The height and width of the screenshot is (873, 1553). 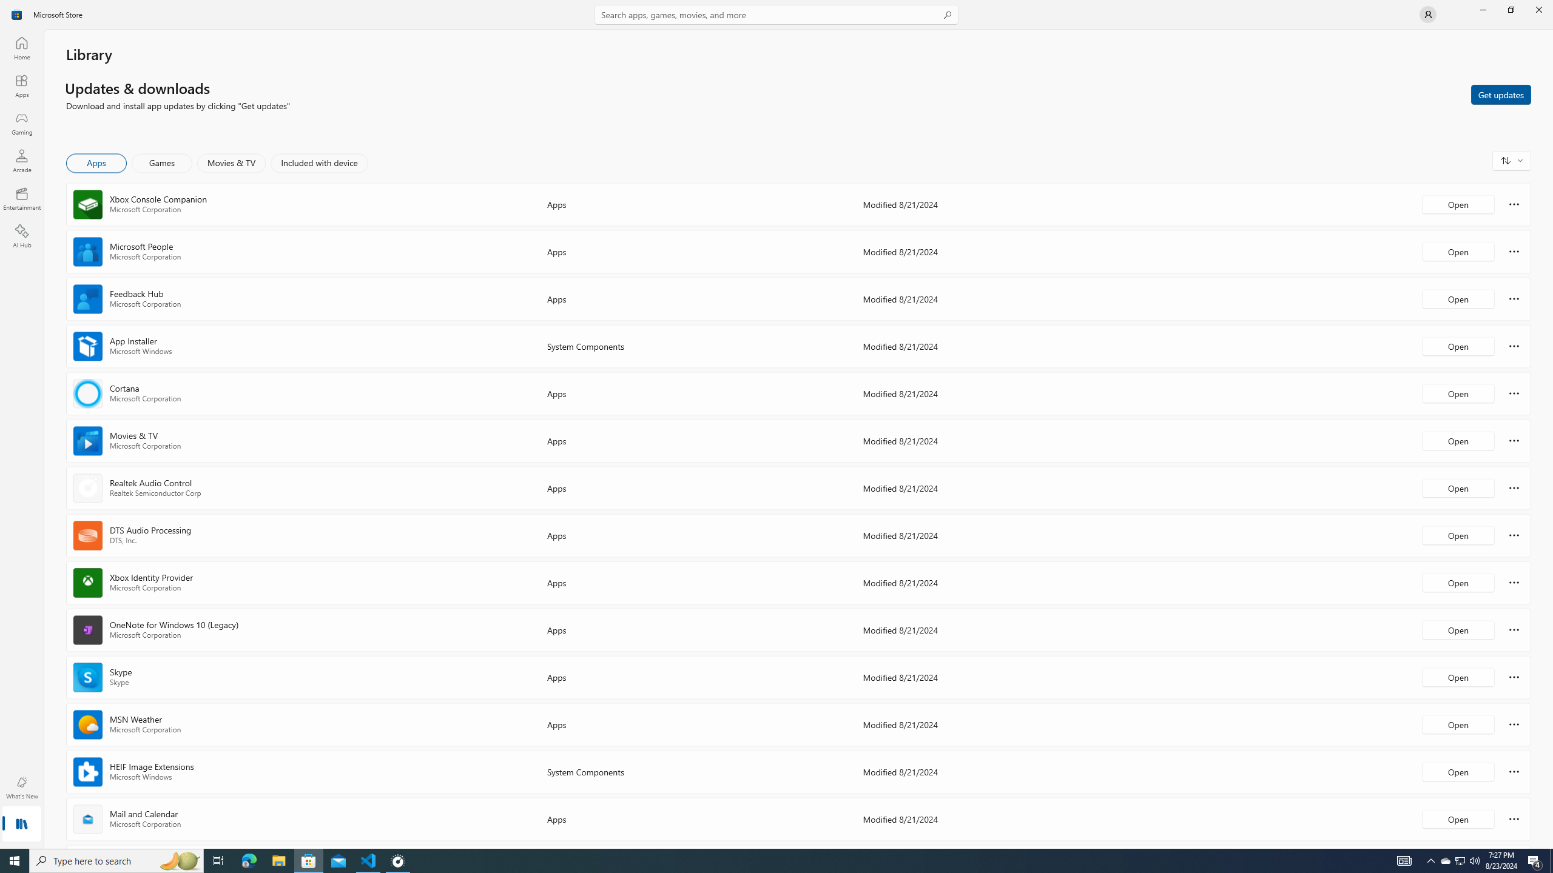 What do you see at coordinates (1512, 160) in the screenshot?
I see `Sort and filter` at bounding box center [1512, 160].